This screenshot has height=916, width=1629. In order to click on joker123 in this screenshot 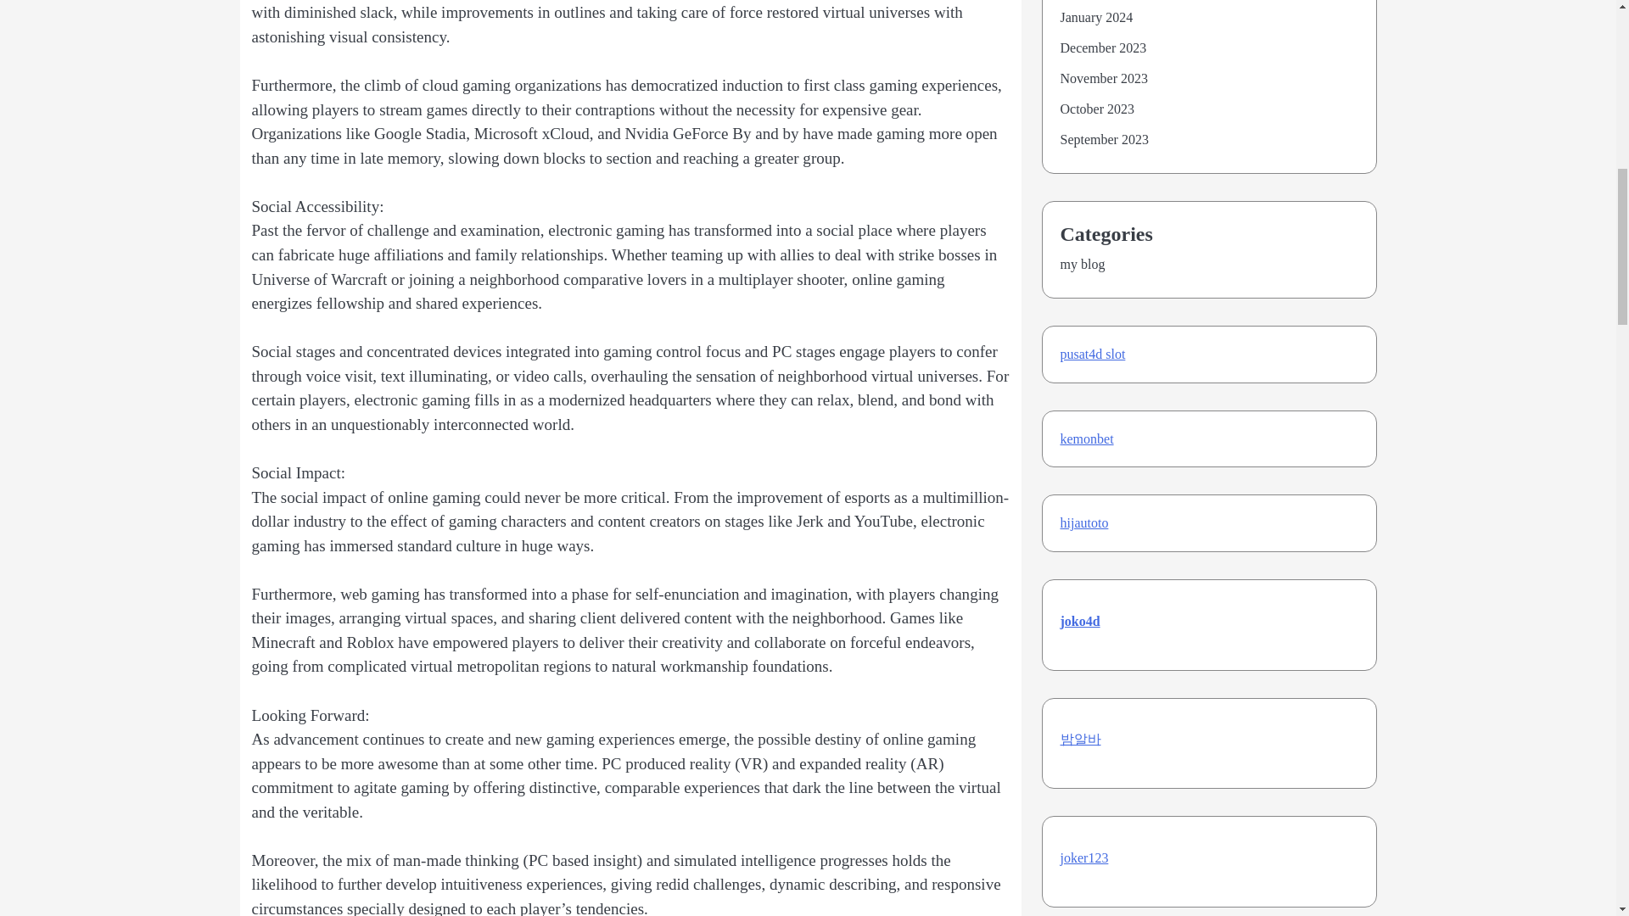, I will do `click(1084, 857)`.